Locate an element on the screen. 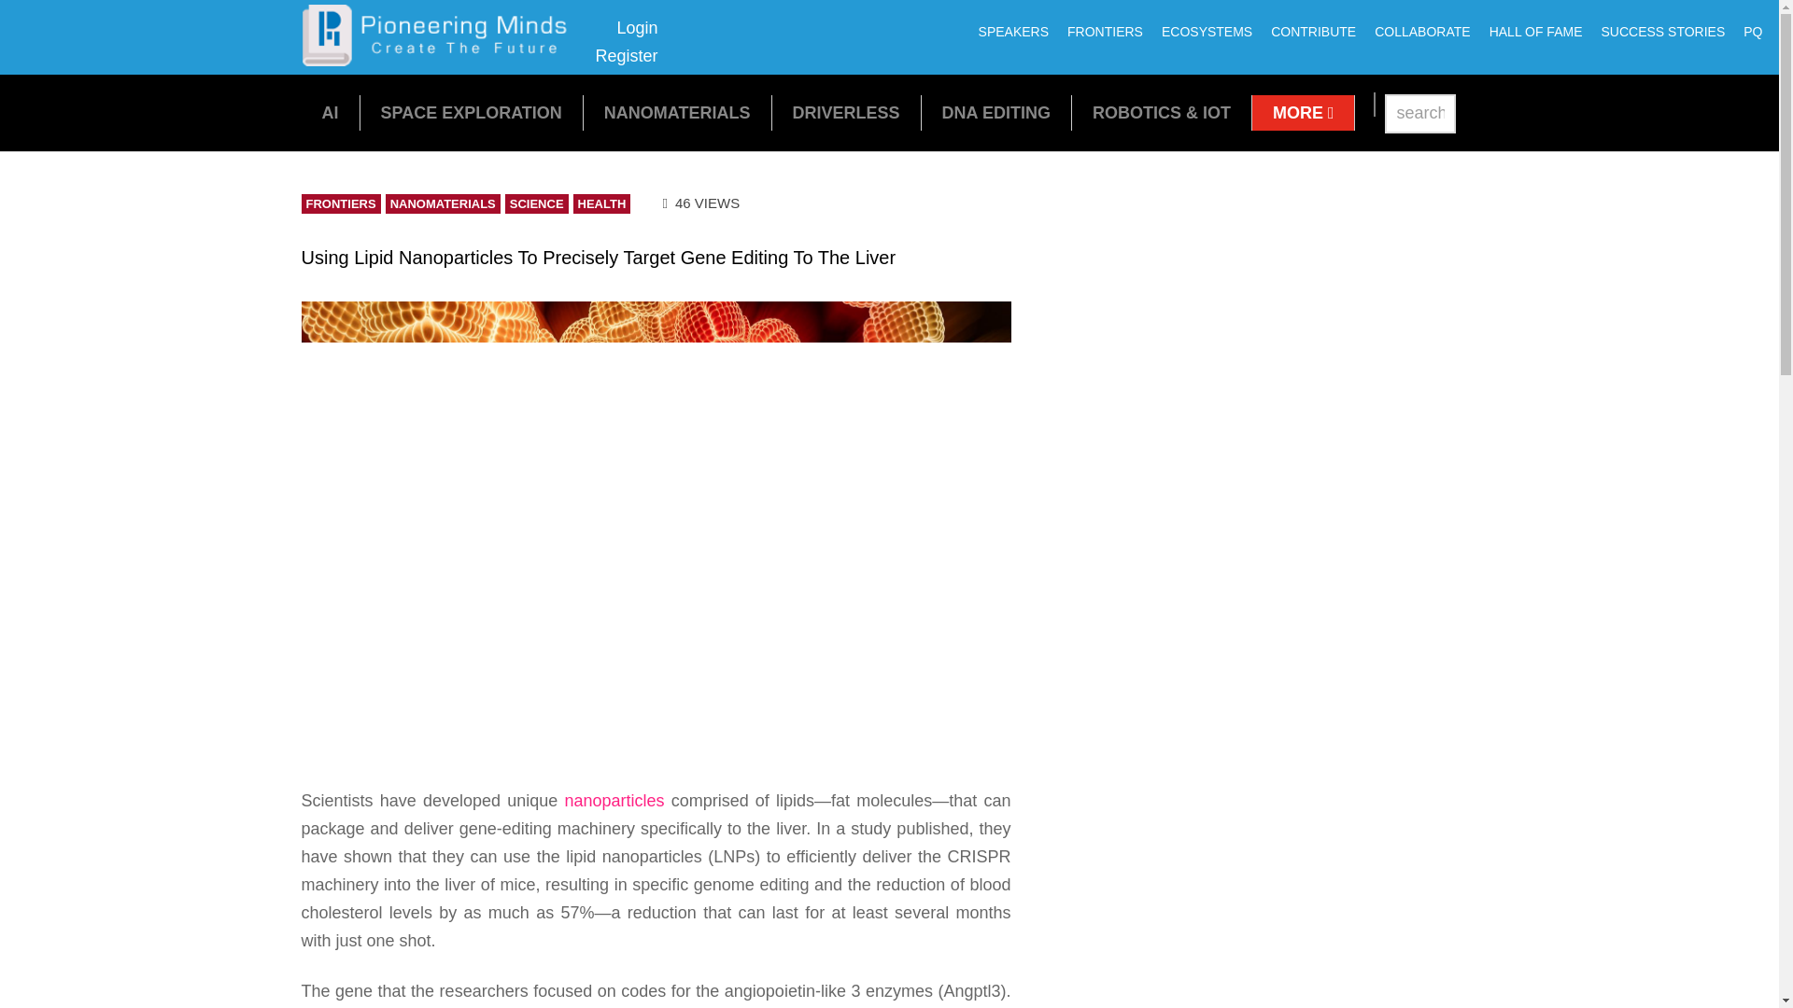 This screenshot has height=1008, width=1793. COLLABORATE is located at coordinates (626, 42).